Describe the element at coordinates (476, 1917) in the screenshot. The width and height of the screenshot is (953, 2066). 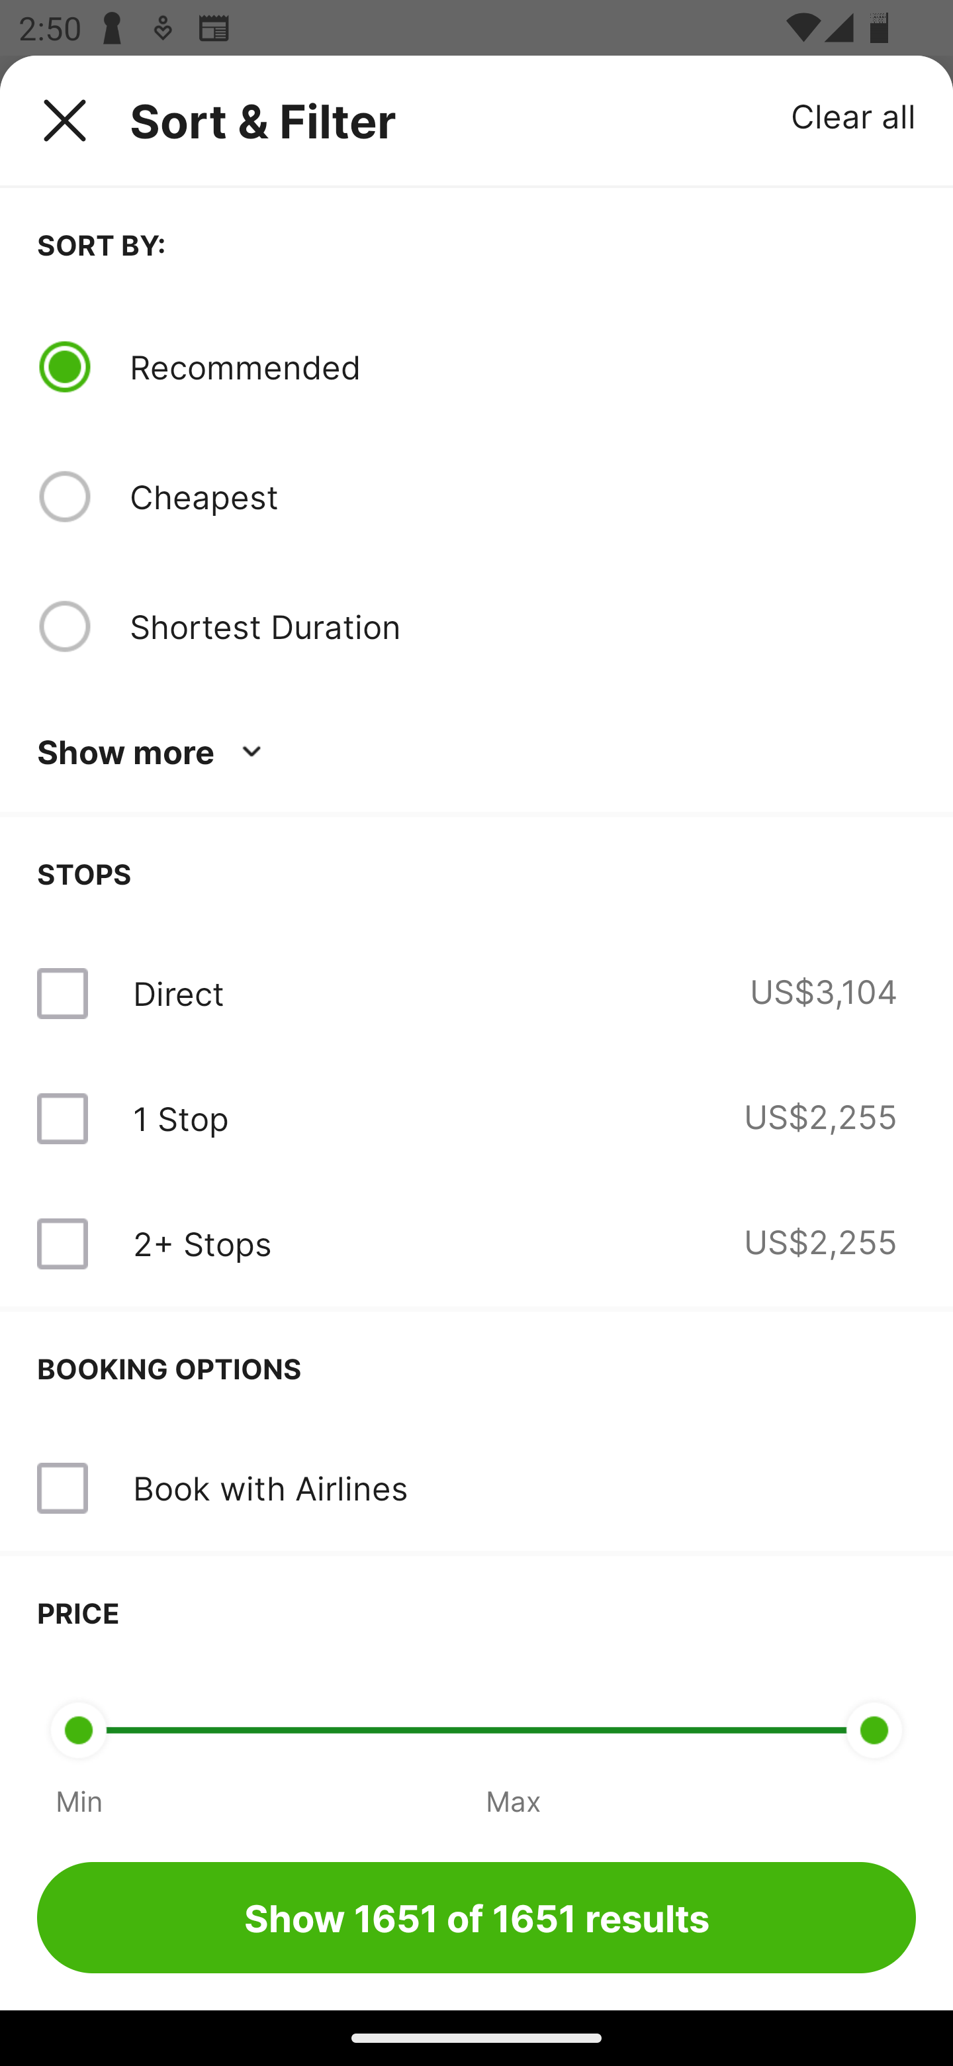
I see `Show 1651 of 1651 results` at that location.